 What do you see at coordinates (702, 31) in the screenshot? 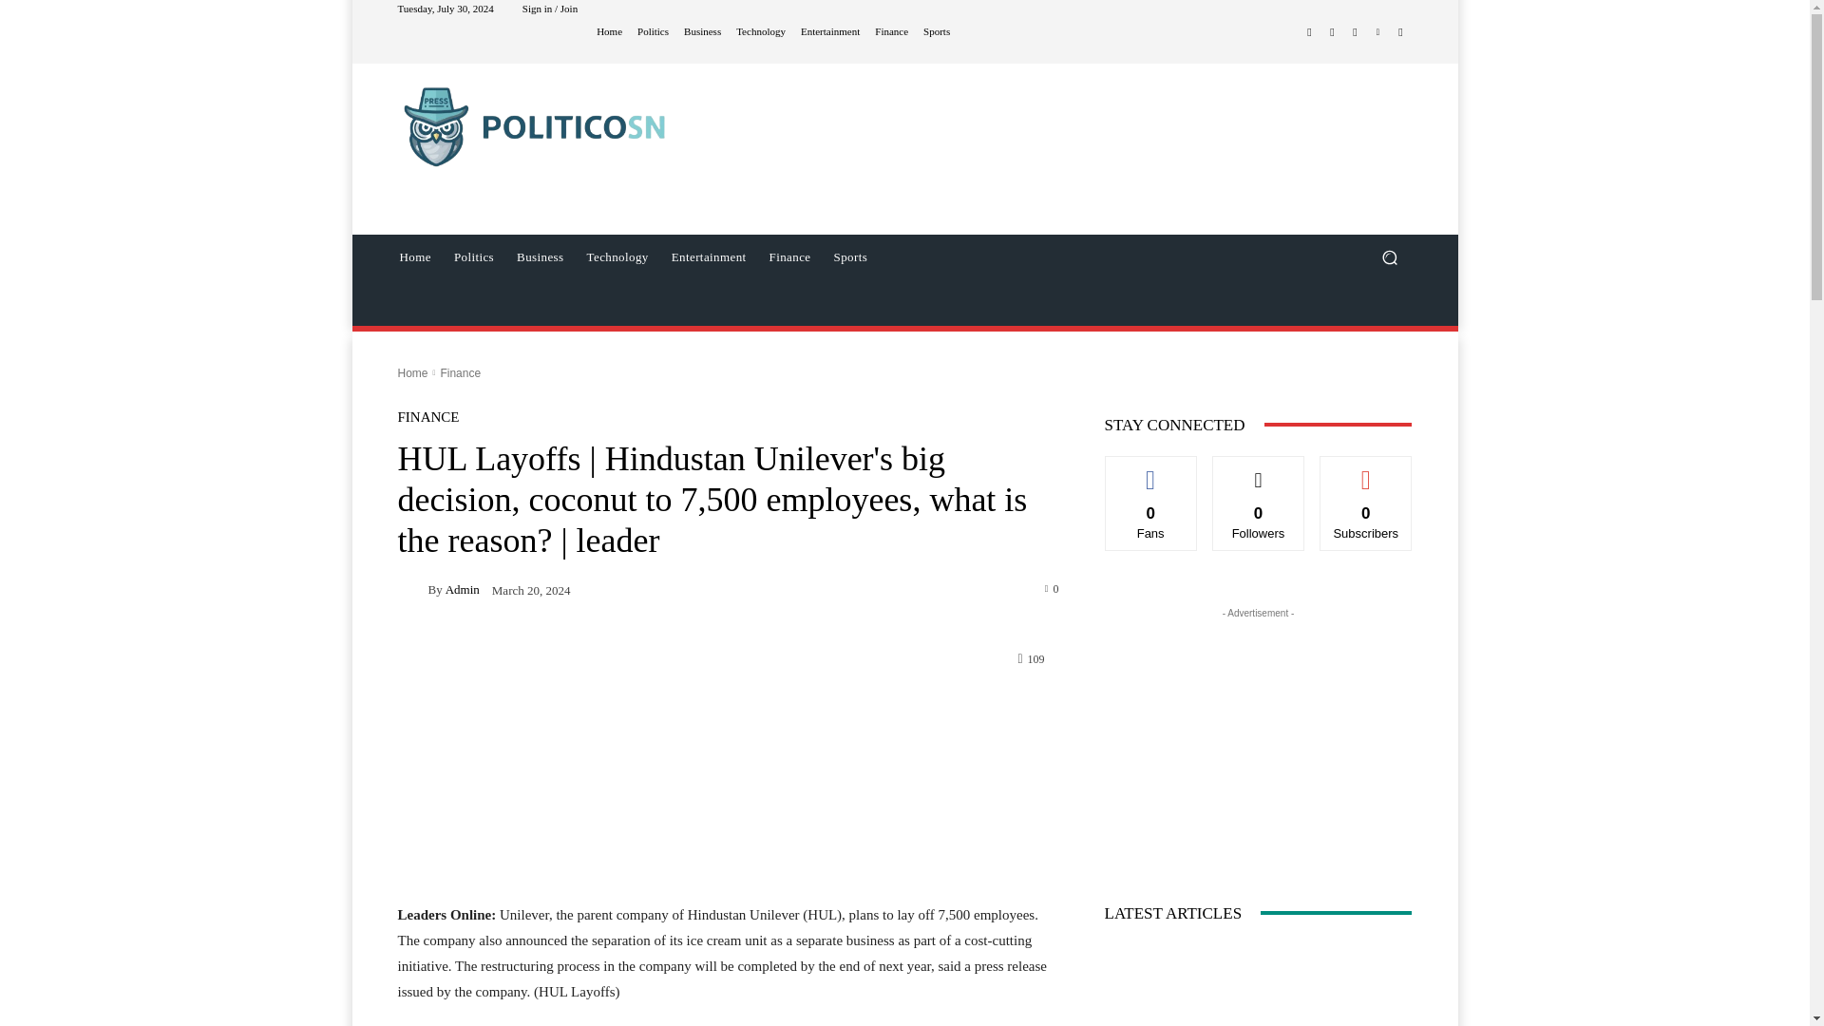
I see `Business` at bounding box center [702, 31].